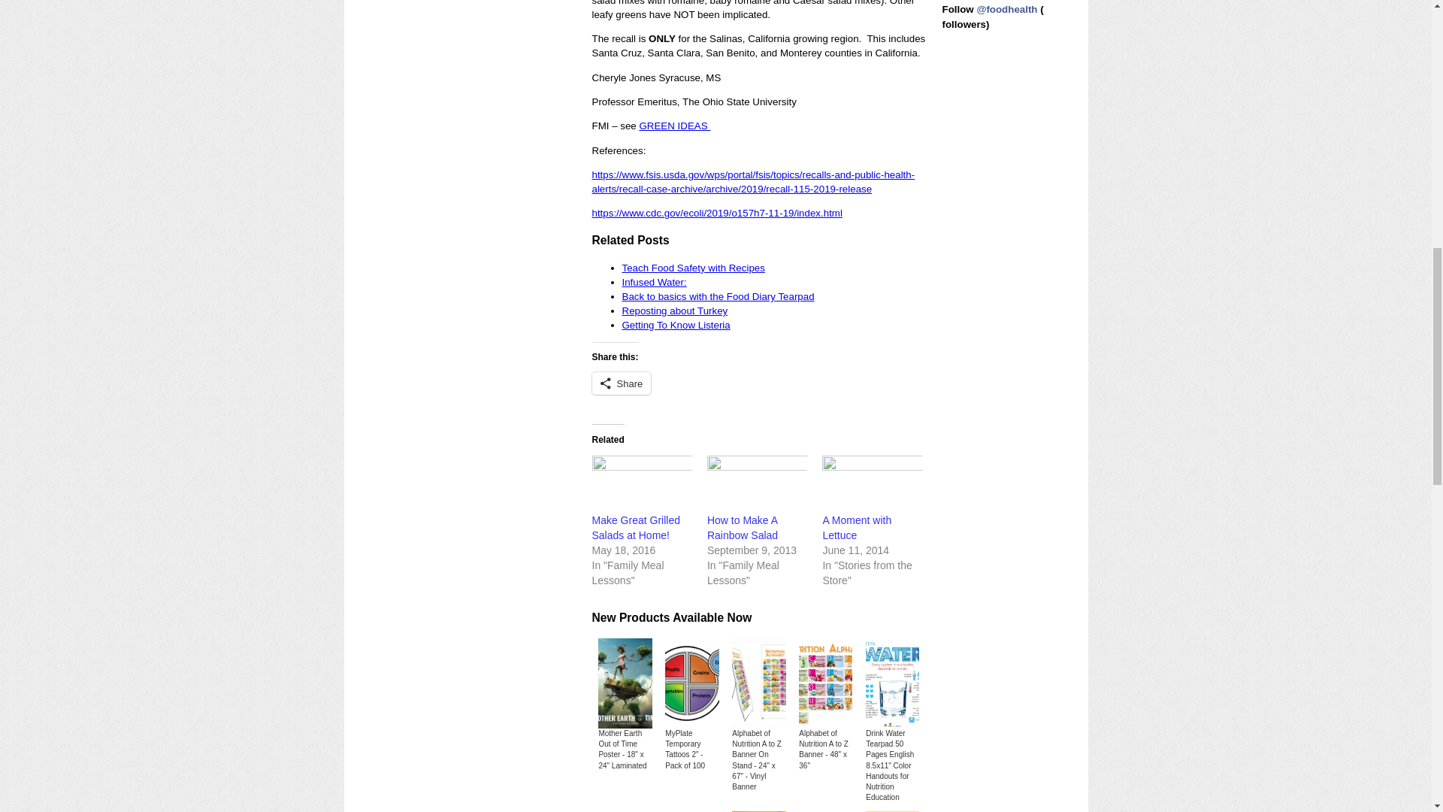 Image resolution: width=1443 pixels, height=812 pixels. Describe the element at coordinates (654, 283) in the screenshot. I see `Infused Water:` at that location.